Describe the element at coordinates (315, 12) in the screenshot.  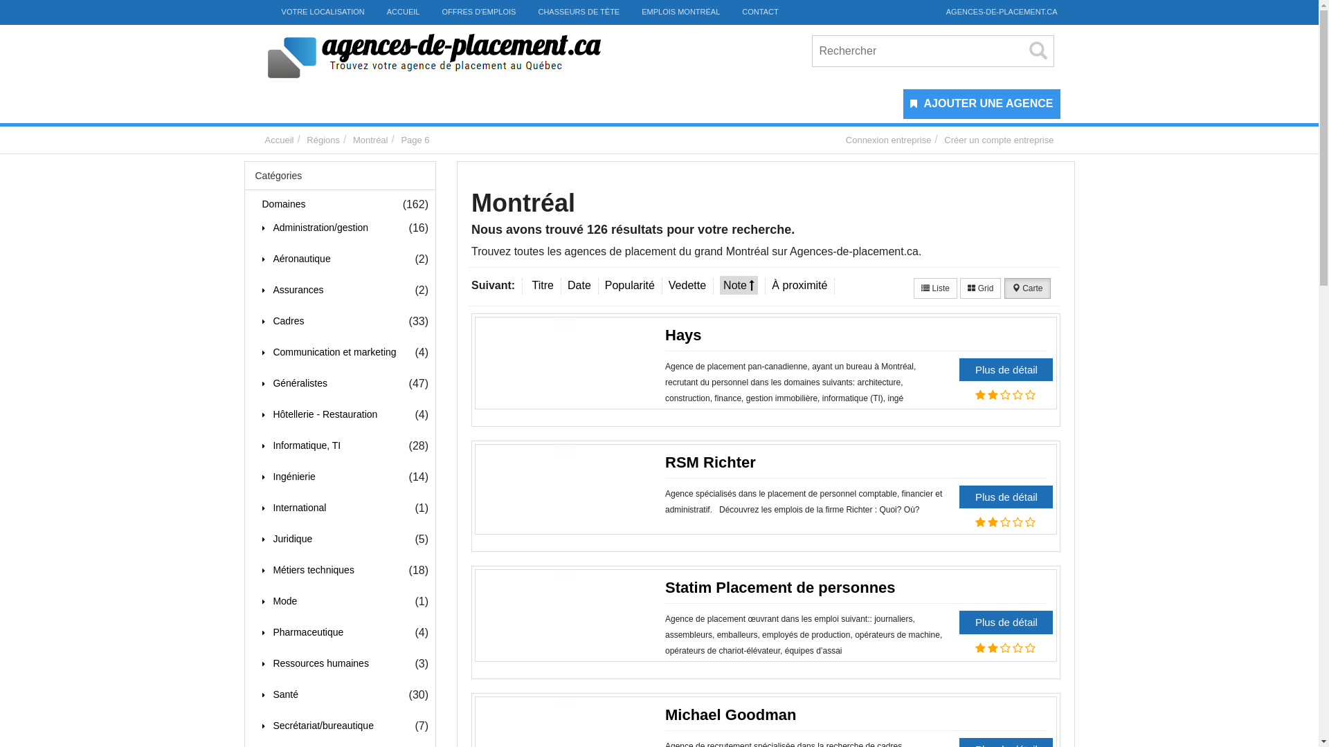
I see `VOTRE LOCALISATION` at that location.